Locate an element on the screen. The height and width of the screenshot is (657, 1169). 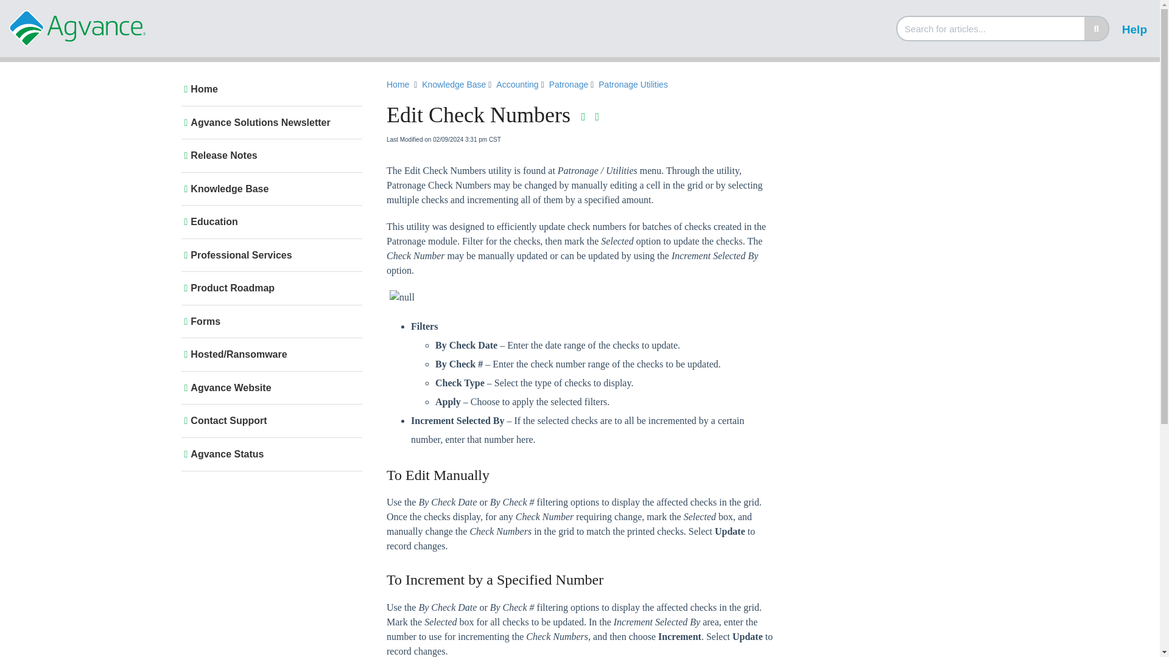
Search is located at coordinates (1096, 28).